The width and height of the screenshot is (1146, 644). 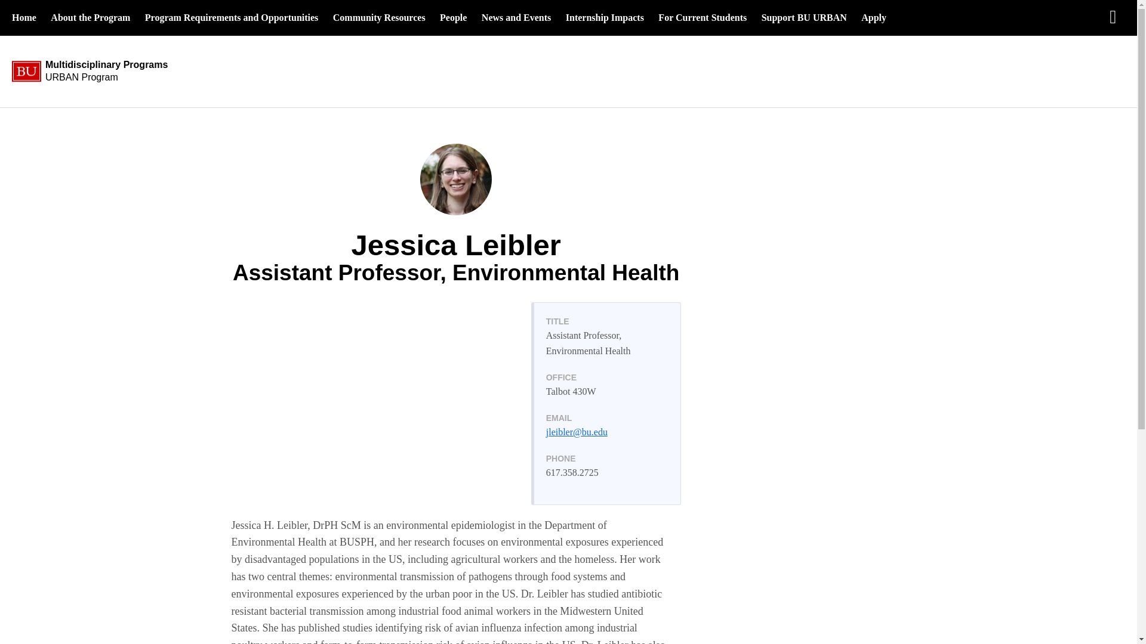 I want to click on Navigate to: About the Program, so click(x=90, y=18).